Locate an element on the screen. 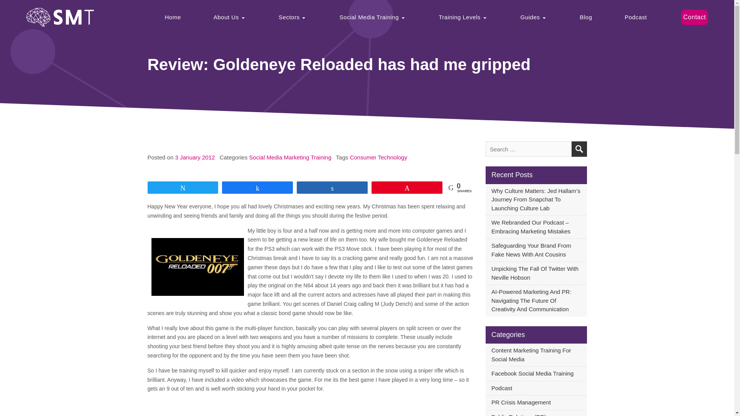 The height and width of the screenshot is (416, 740). Social Media Training is located at coordinates (373, 17).